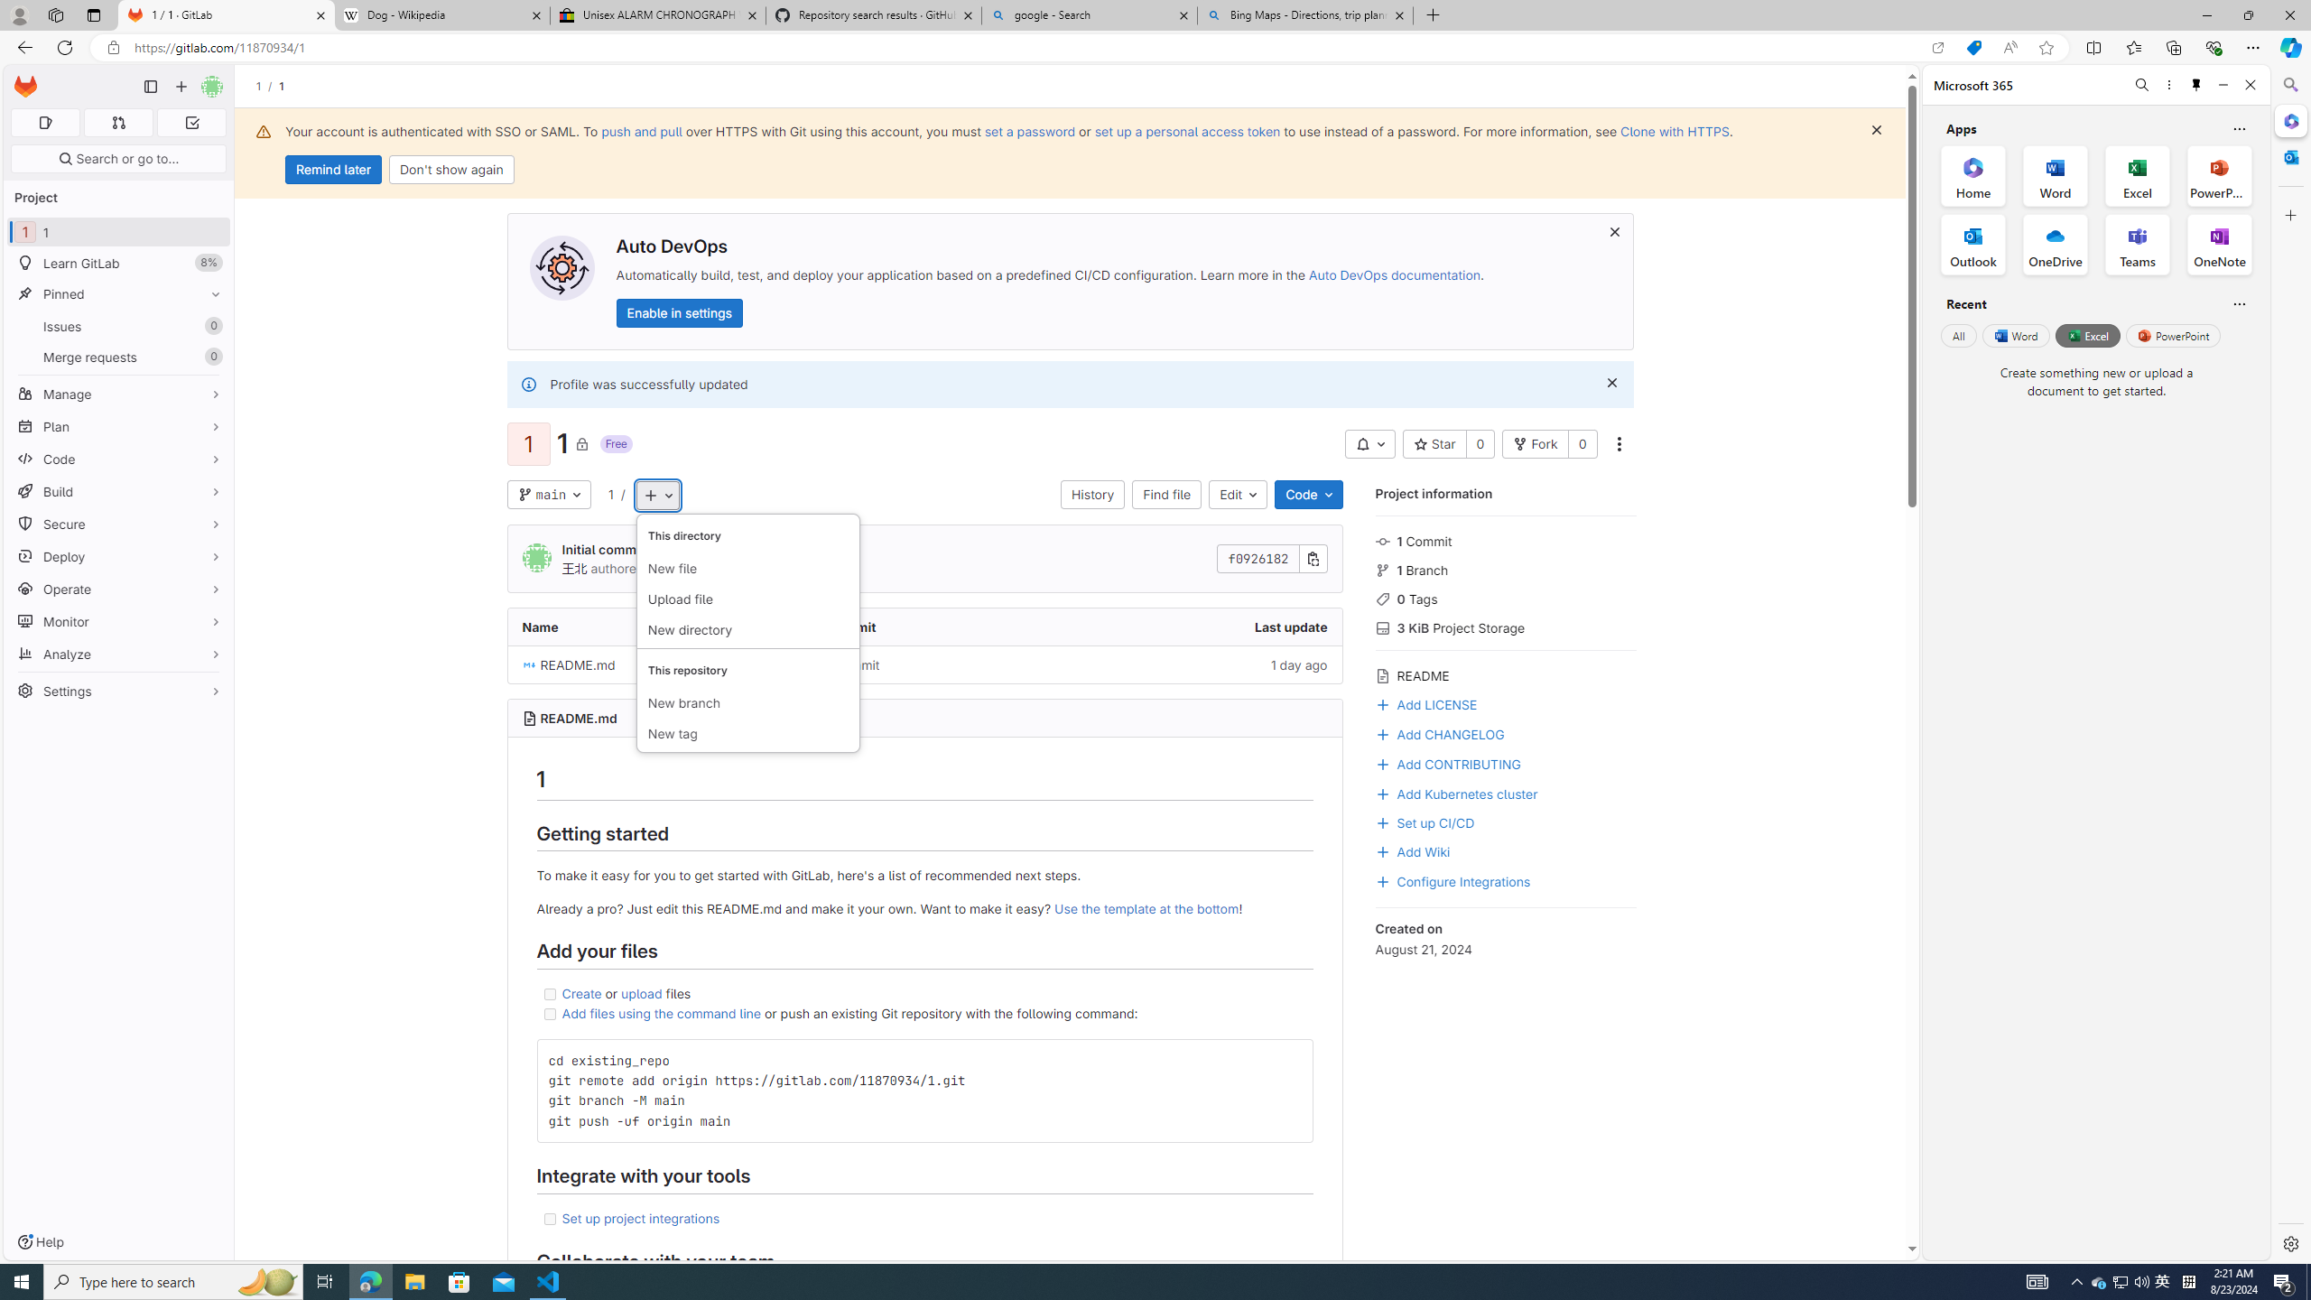  Describe the element at coordinates (119, 589) in the screenshot. I see `Operate` at that location.